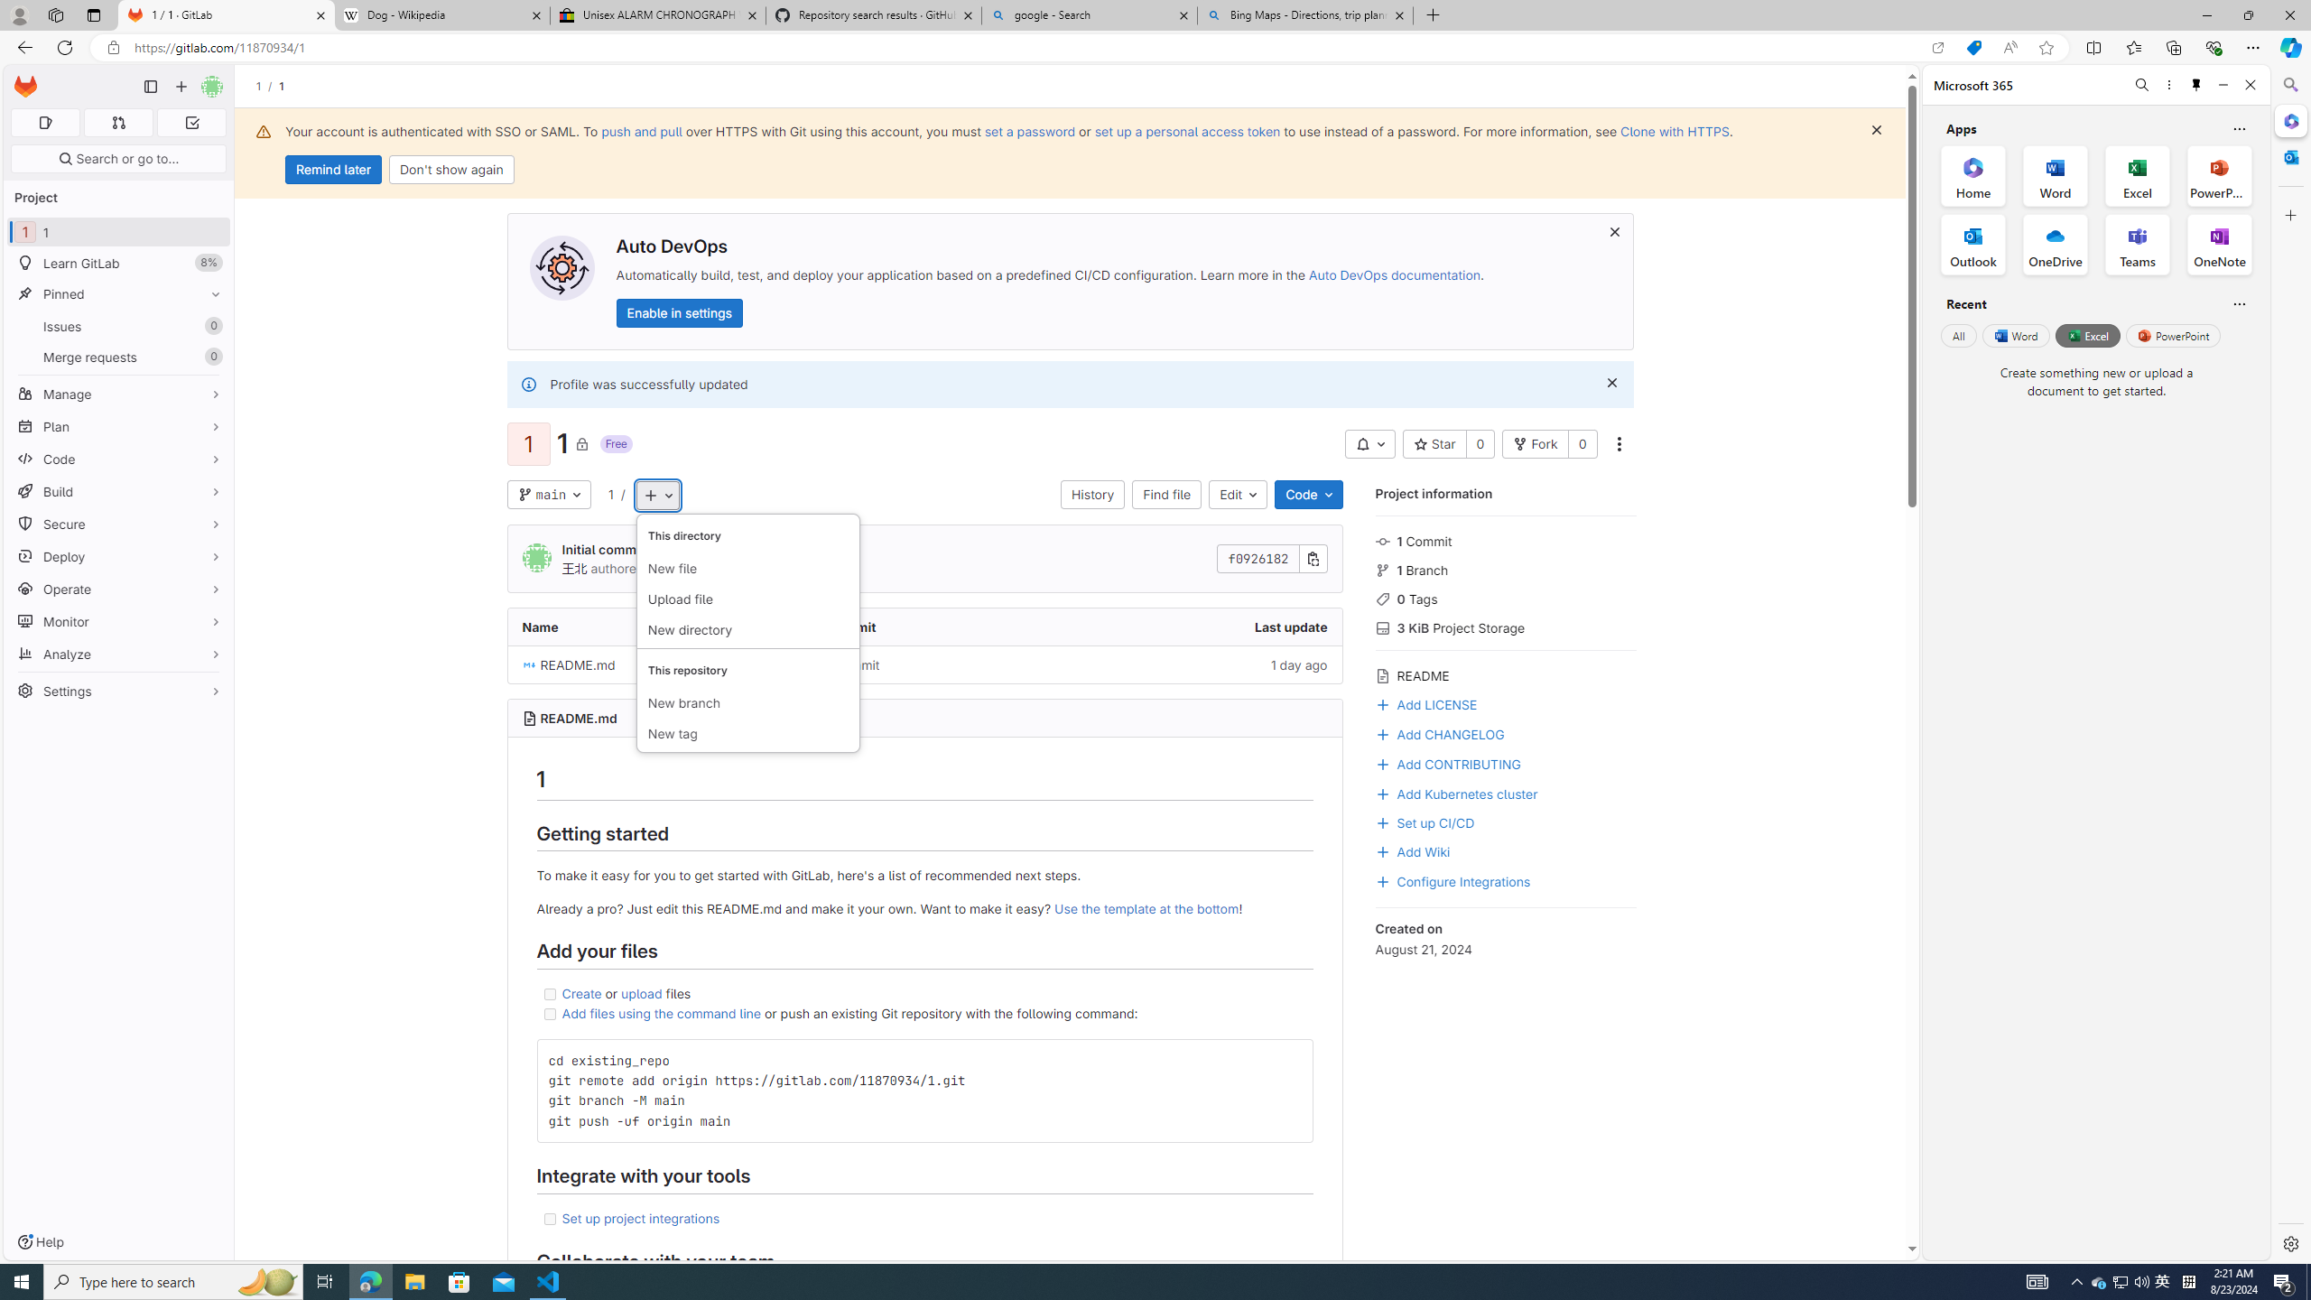  Describe the element at coordinates (119, 589) in the screenshot. I see `Operate` at that location.